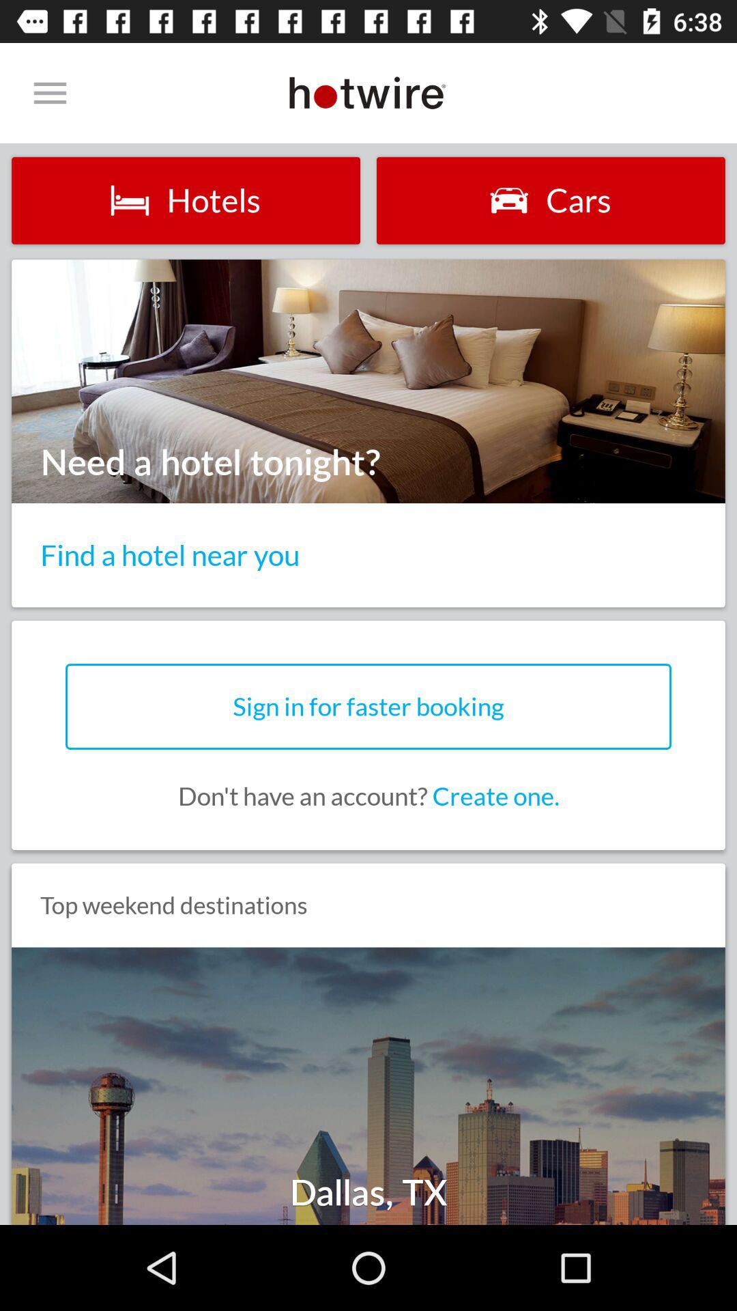 Image resolution: width=737 pixels, height=1311 pixels. What do you see at coordinates (369, 706) in the screenshot?
I see `turn off the sign in for icon` at bounding box center [369, 706].